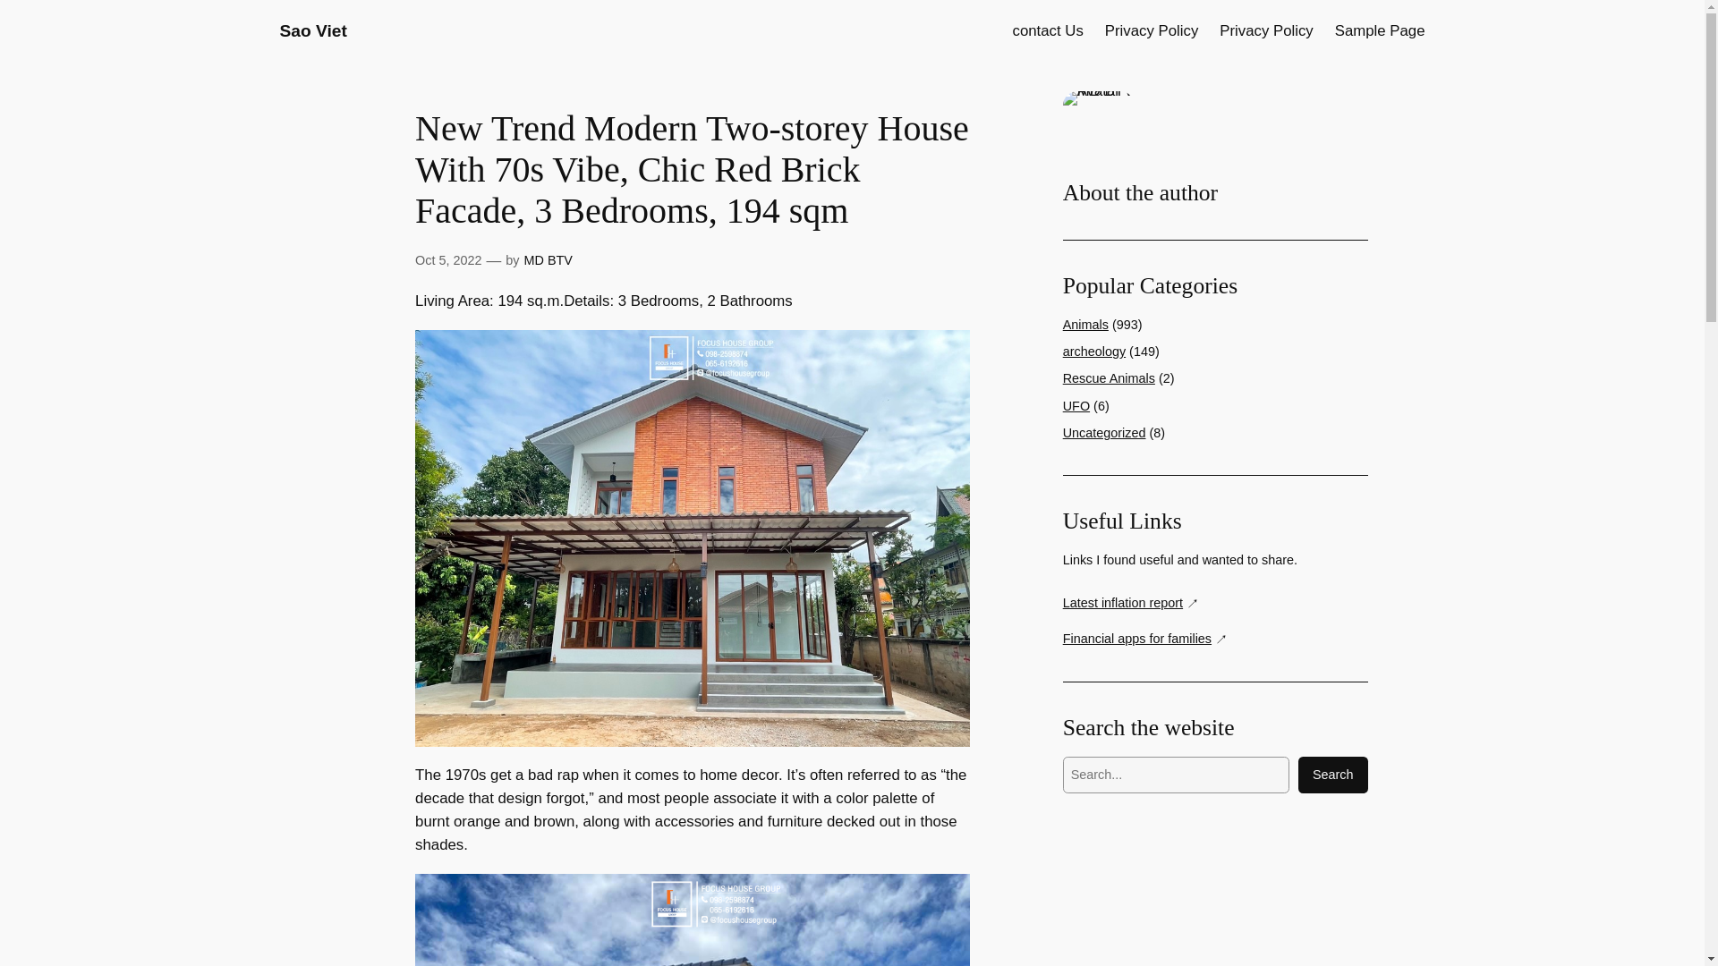  I want to click on Search, so click(1333, 775).